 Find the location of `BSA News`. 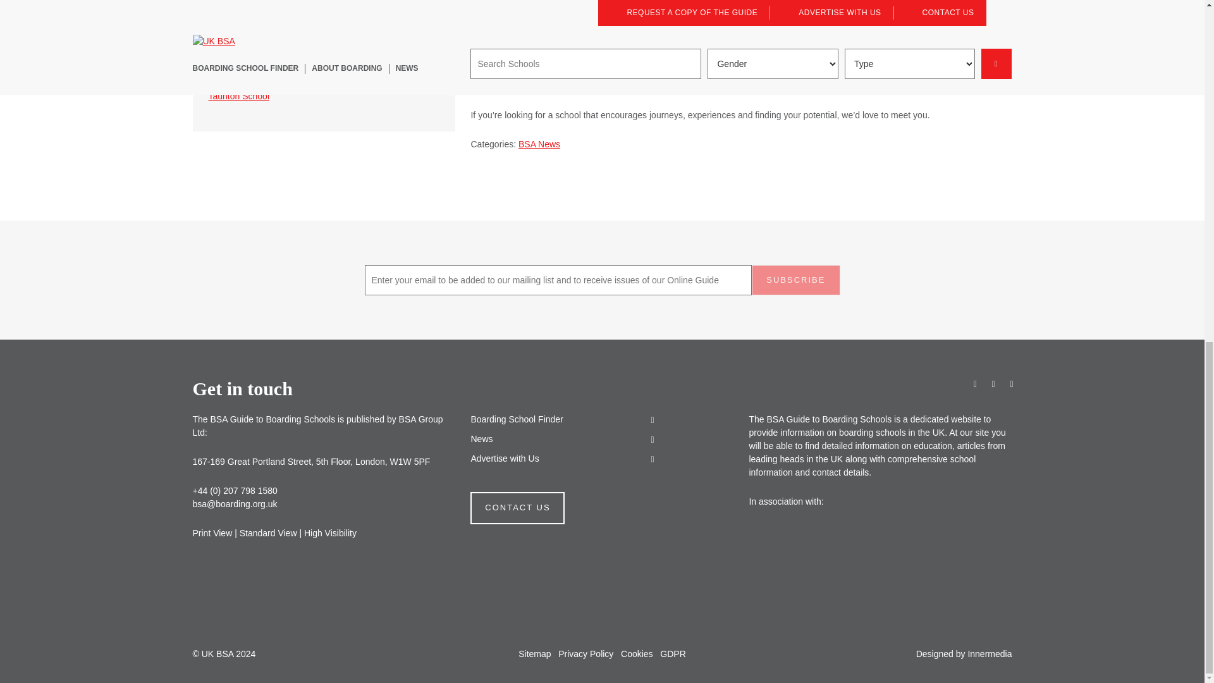

BSA News is located at coordinates (539, 144).